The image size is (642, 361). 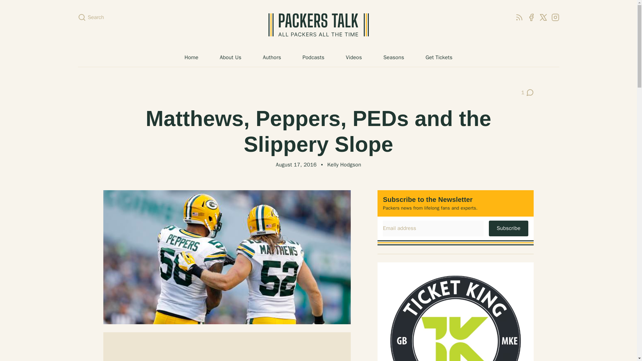 I want to click on PackersTalk.com Blog Posts and Podcasts, so click(x=318, y=25).